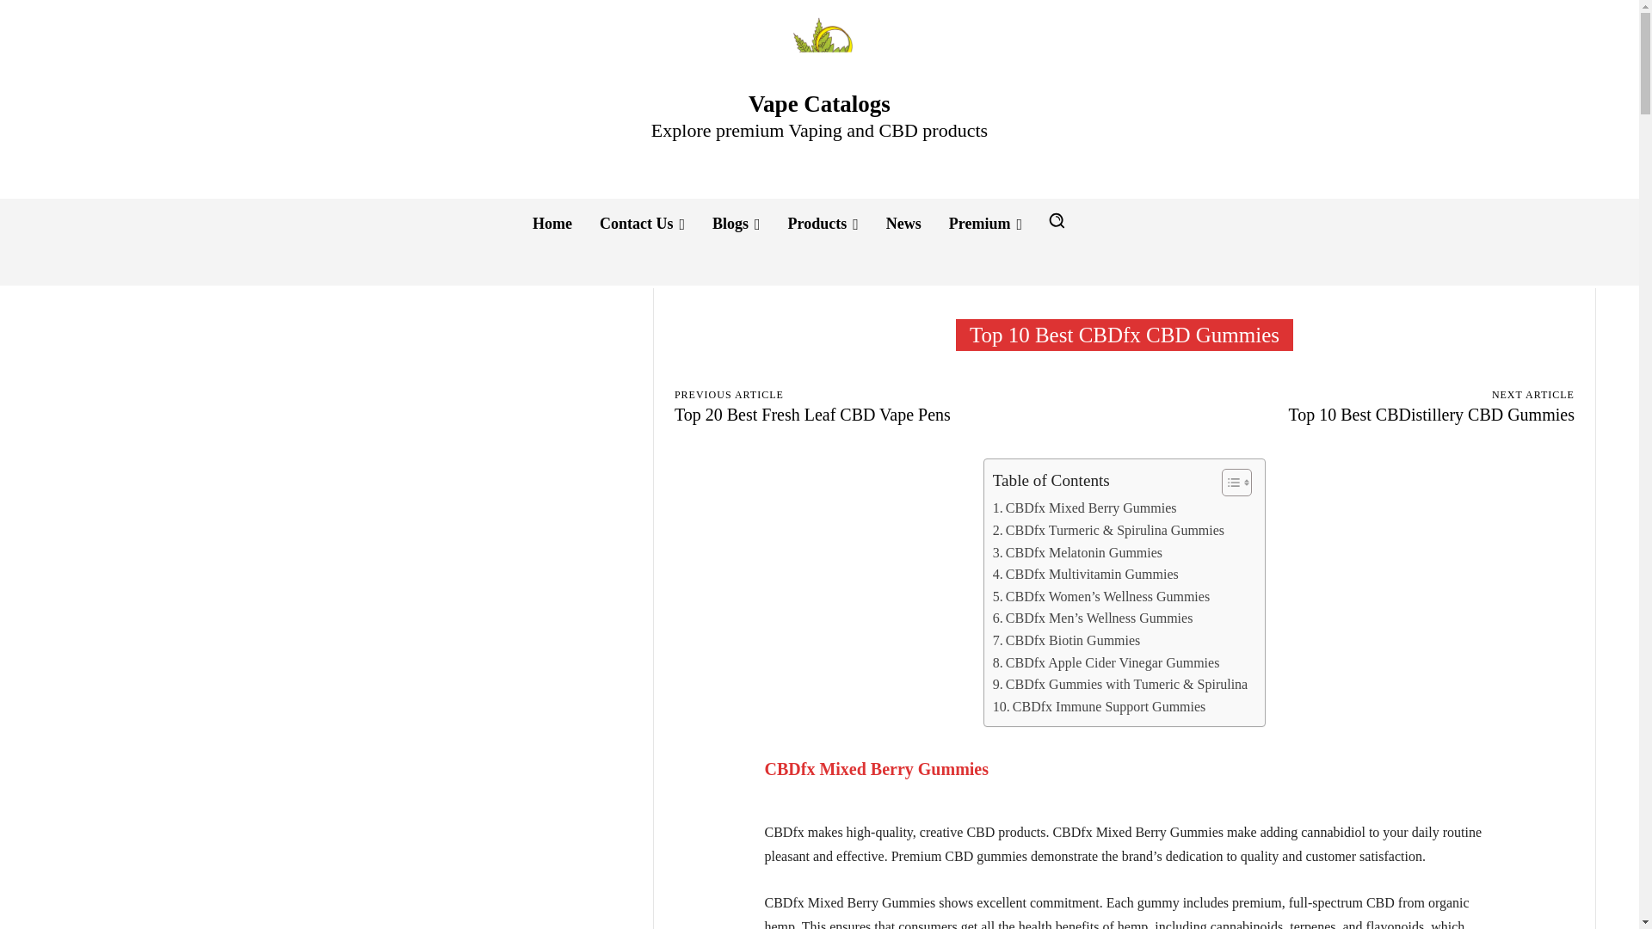  I want to click on Vape Catalogs, so click(819, 52).